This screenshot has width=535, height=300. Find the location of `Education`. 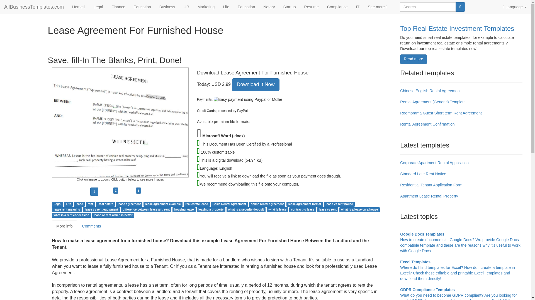

Education is located at coordinates (142, 7).